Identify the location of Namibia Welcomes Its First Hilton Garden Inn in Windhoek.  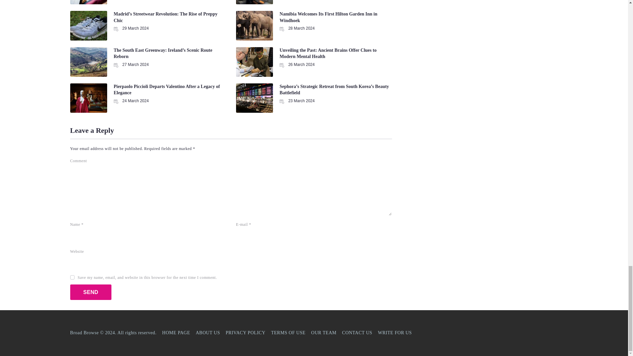
(328, 17).